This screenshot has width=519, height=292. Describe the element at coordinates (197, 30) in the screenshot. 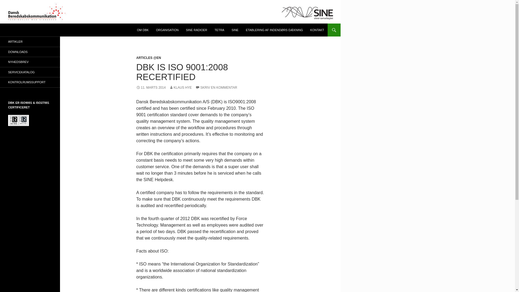

I see `SINE RADIOER` at that location.